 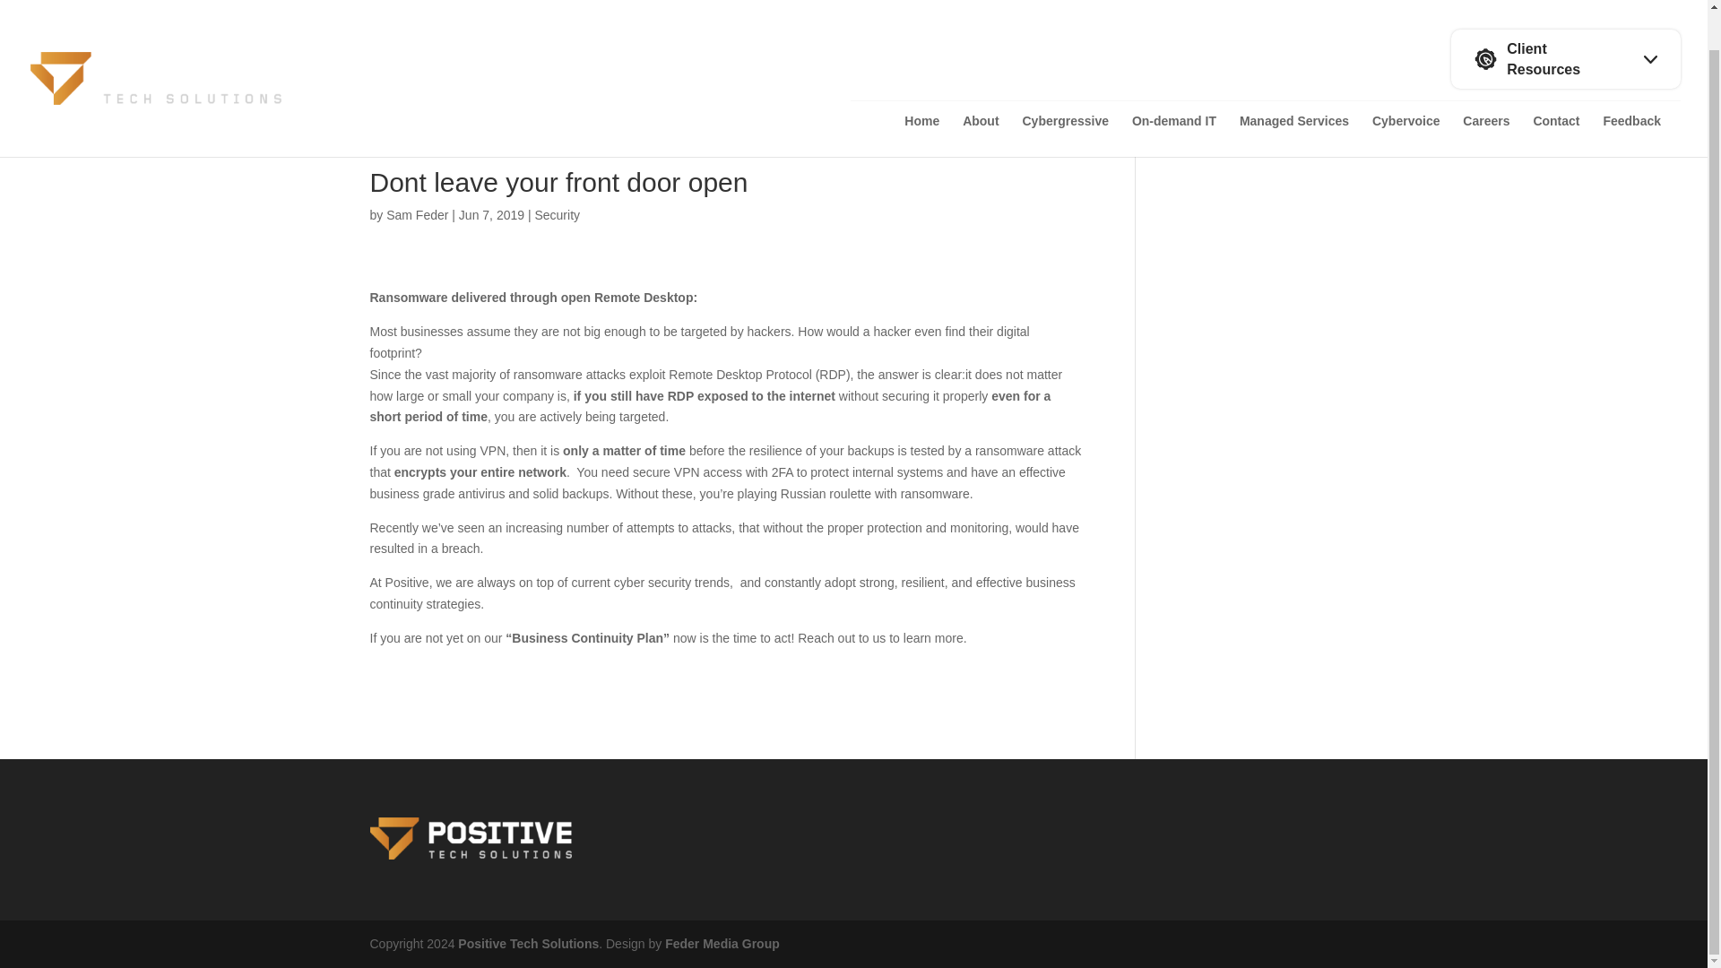 I want to click on Contact, so click(x=1556, y=96).